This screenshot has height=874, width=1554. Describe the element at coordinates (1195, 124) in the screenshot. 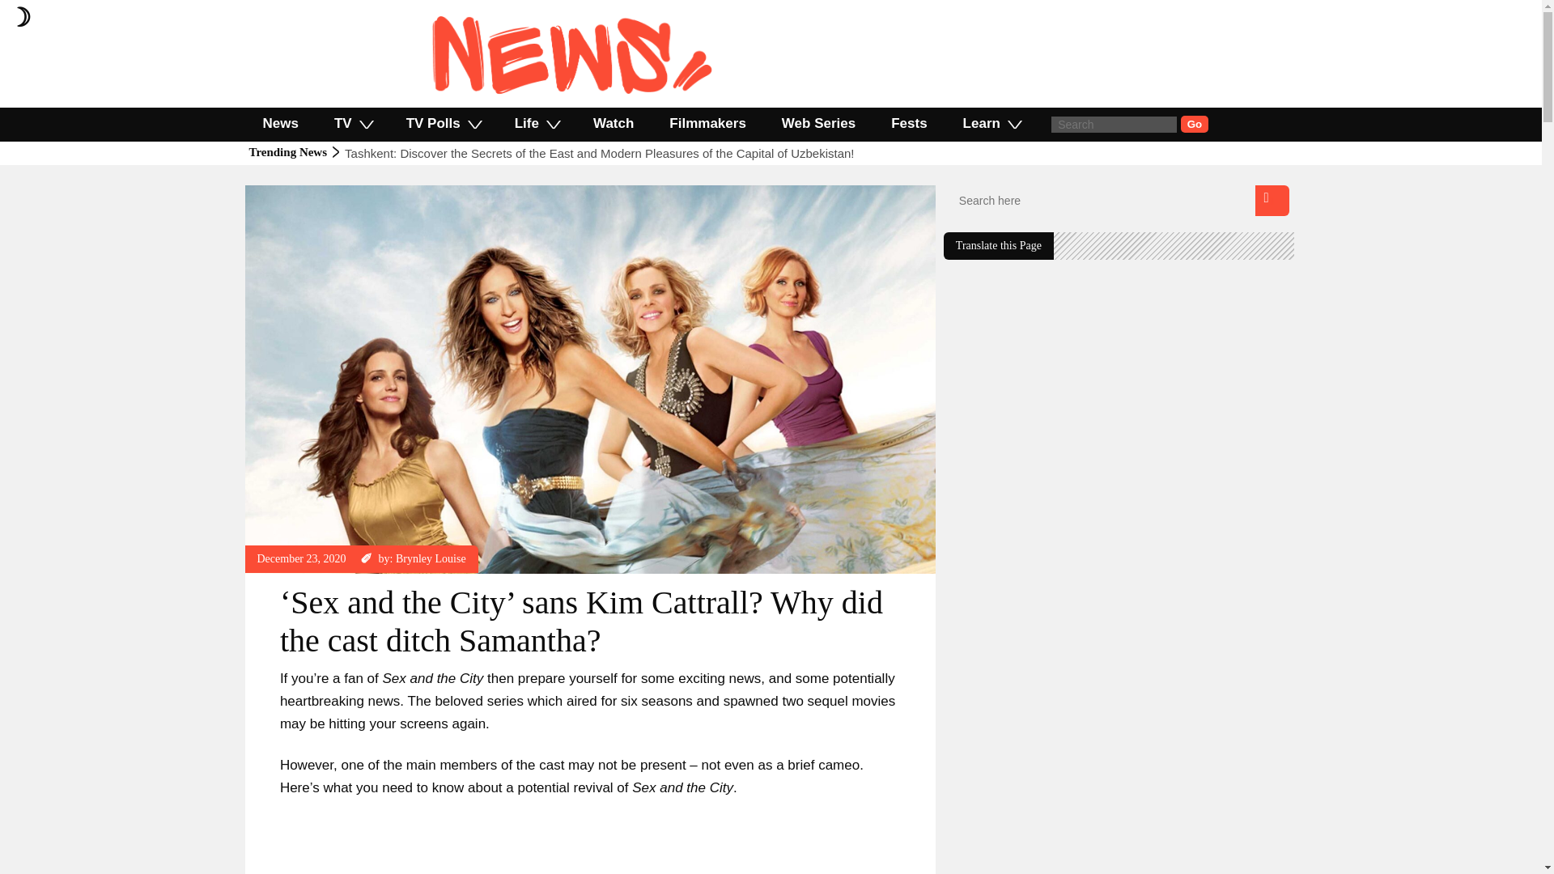

I see `Go` at that location.